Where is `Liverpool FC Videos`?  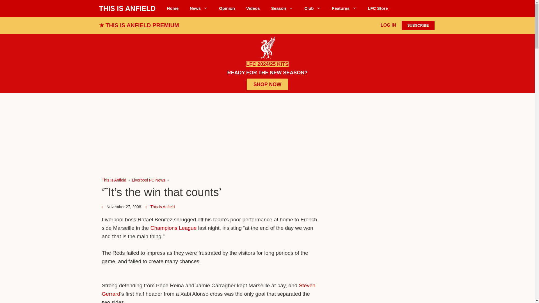
Liverpool FC Videos is located at coordinates (253, 8).